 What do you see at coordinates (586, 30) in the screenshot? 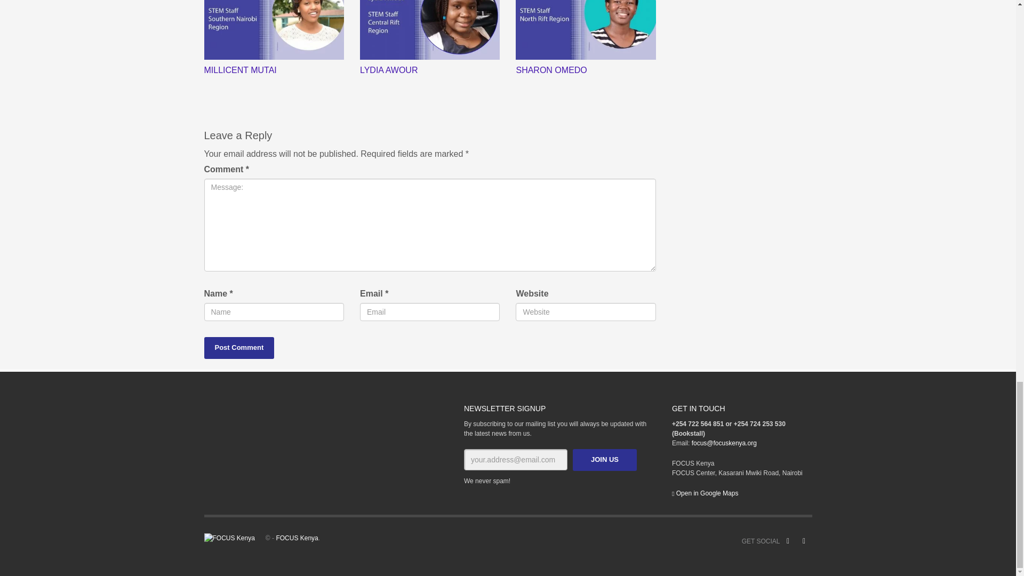
I see `Sharon-Omedo` at bounding box center [586, 30].